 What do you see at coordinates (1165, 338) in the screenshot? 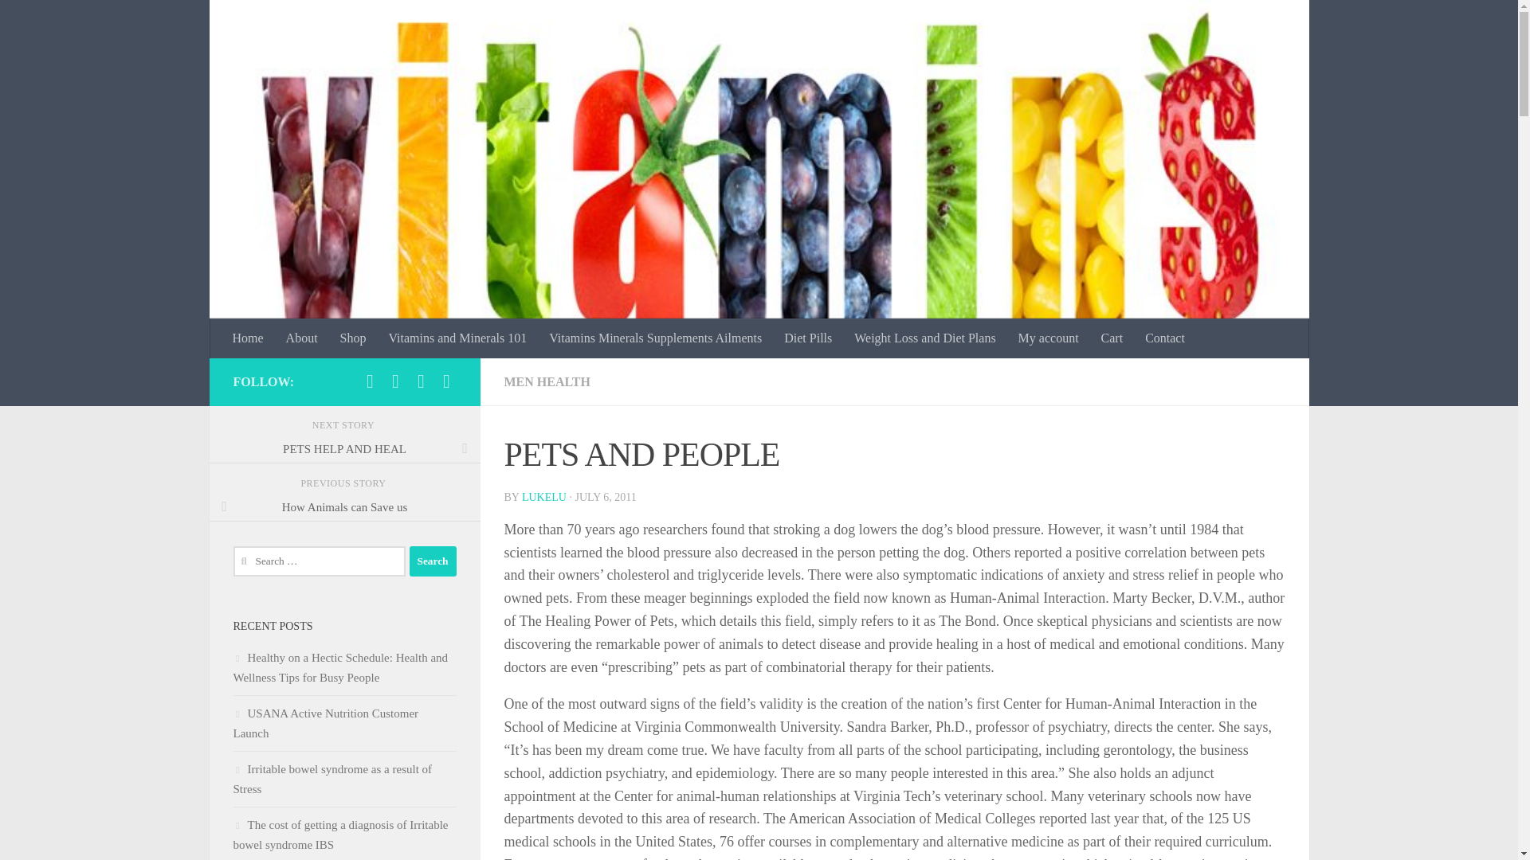
I see `Contact` at bounding box center [1165, 338].